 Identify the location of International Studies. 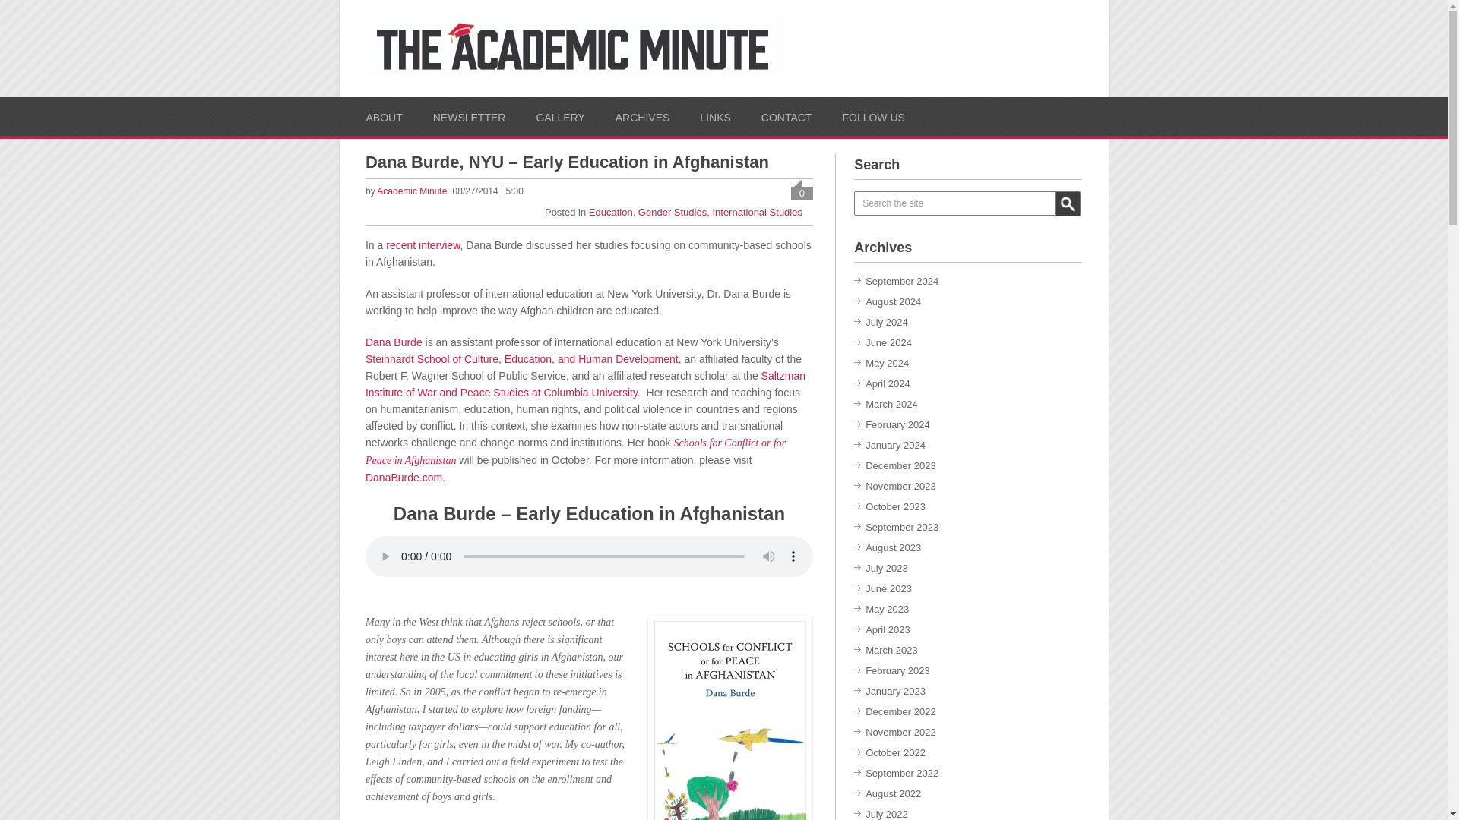
(757, 213).